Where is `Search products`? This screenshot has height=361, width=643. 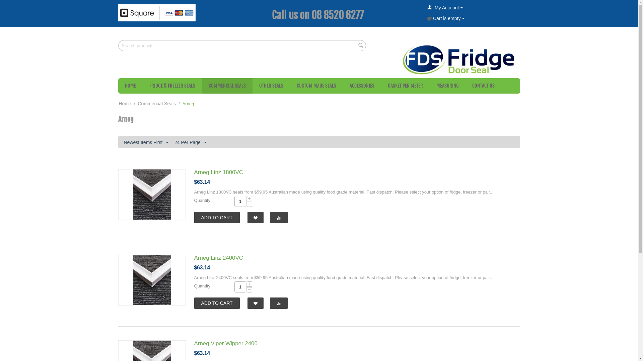 Search products is located at coordinates (242, 45).